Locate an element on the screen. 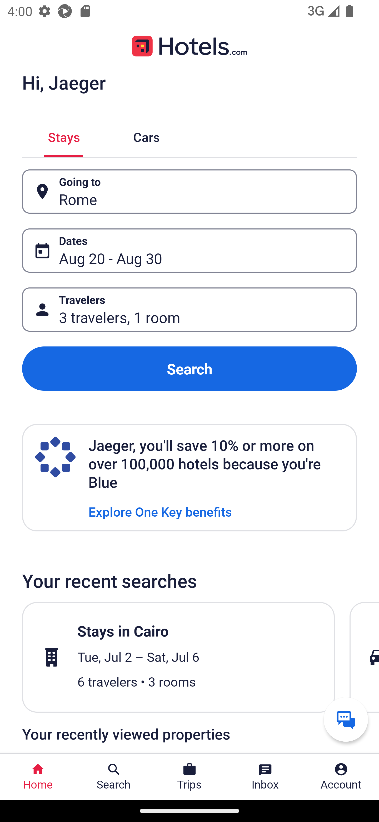 This screenshot has height=822, width=379. Search Search Button is located at coordinates (114, 777).